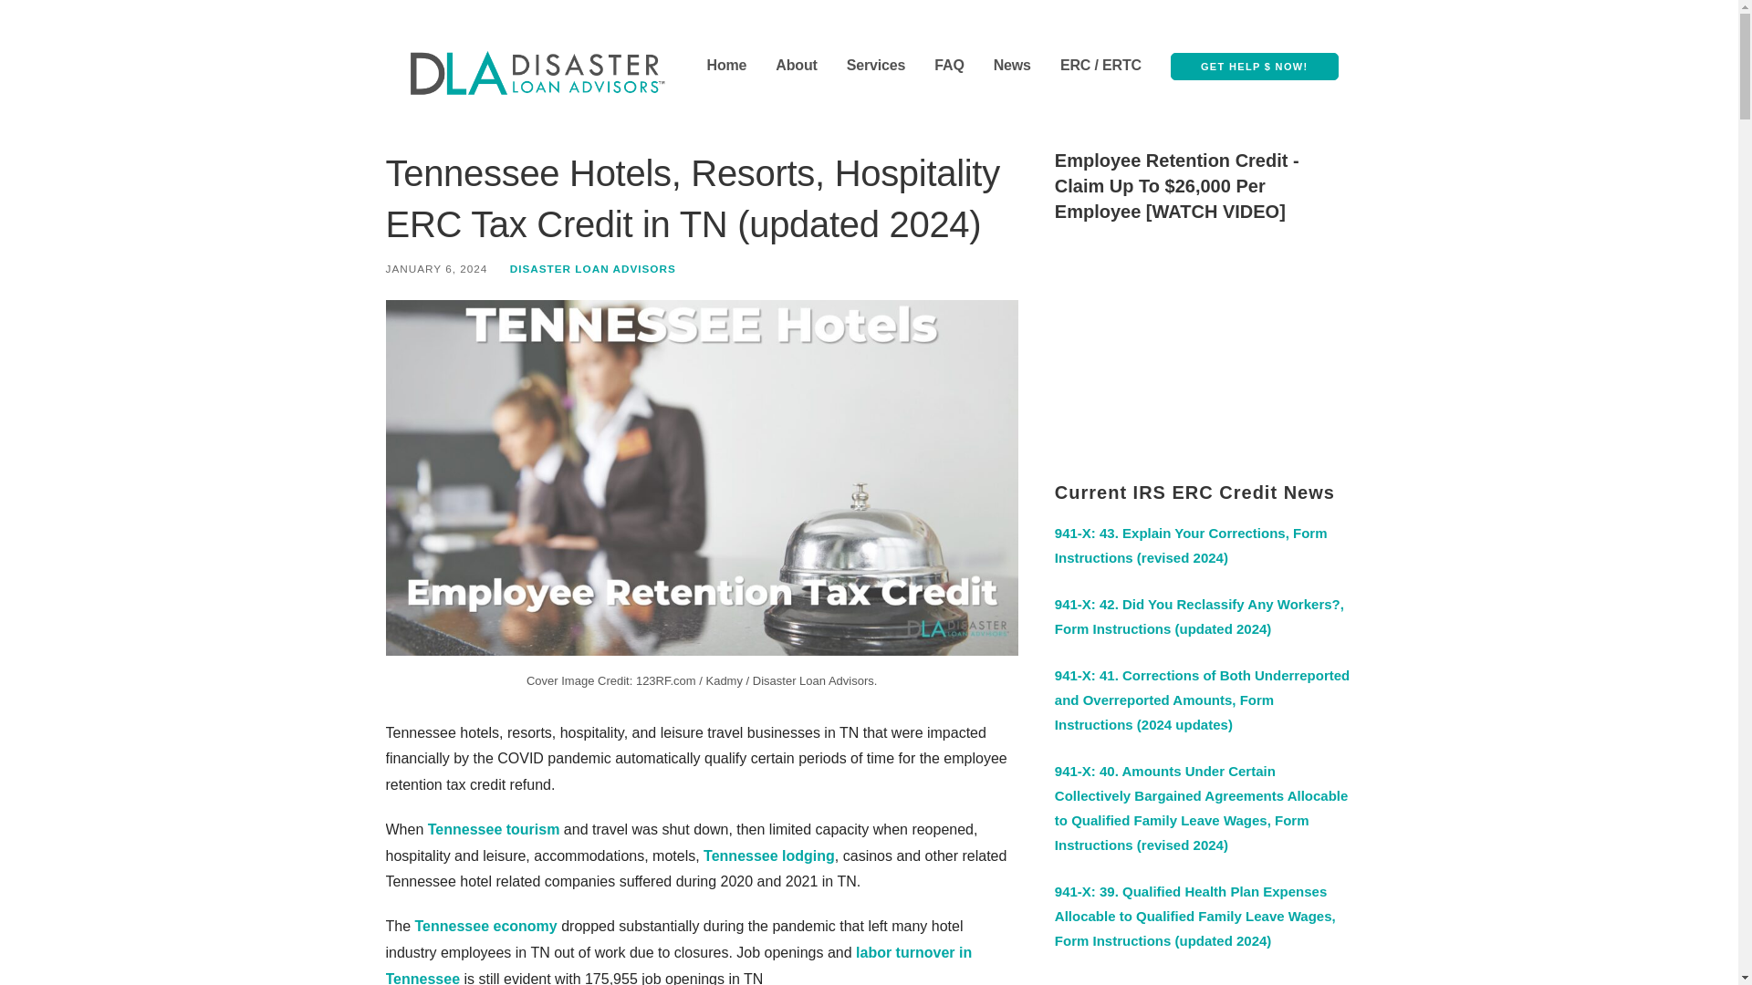 The width and height of the screenshot is (1752, 985). I want to click on DISASTER LOAN ADVISORS, so click(593, 268).